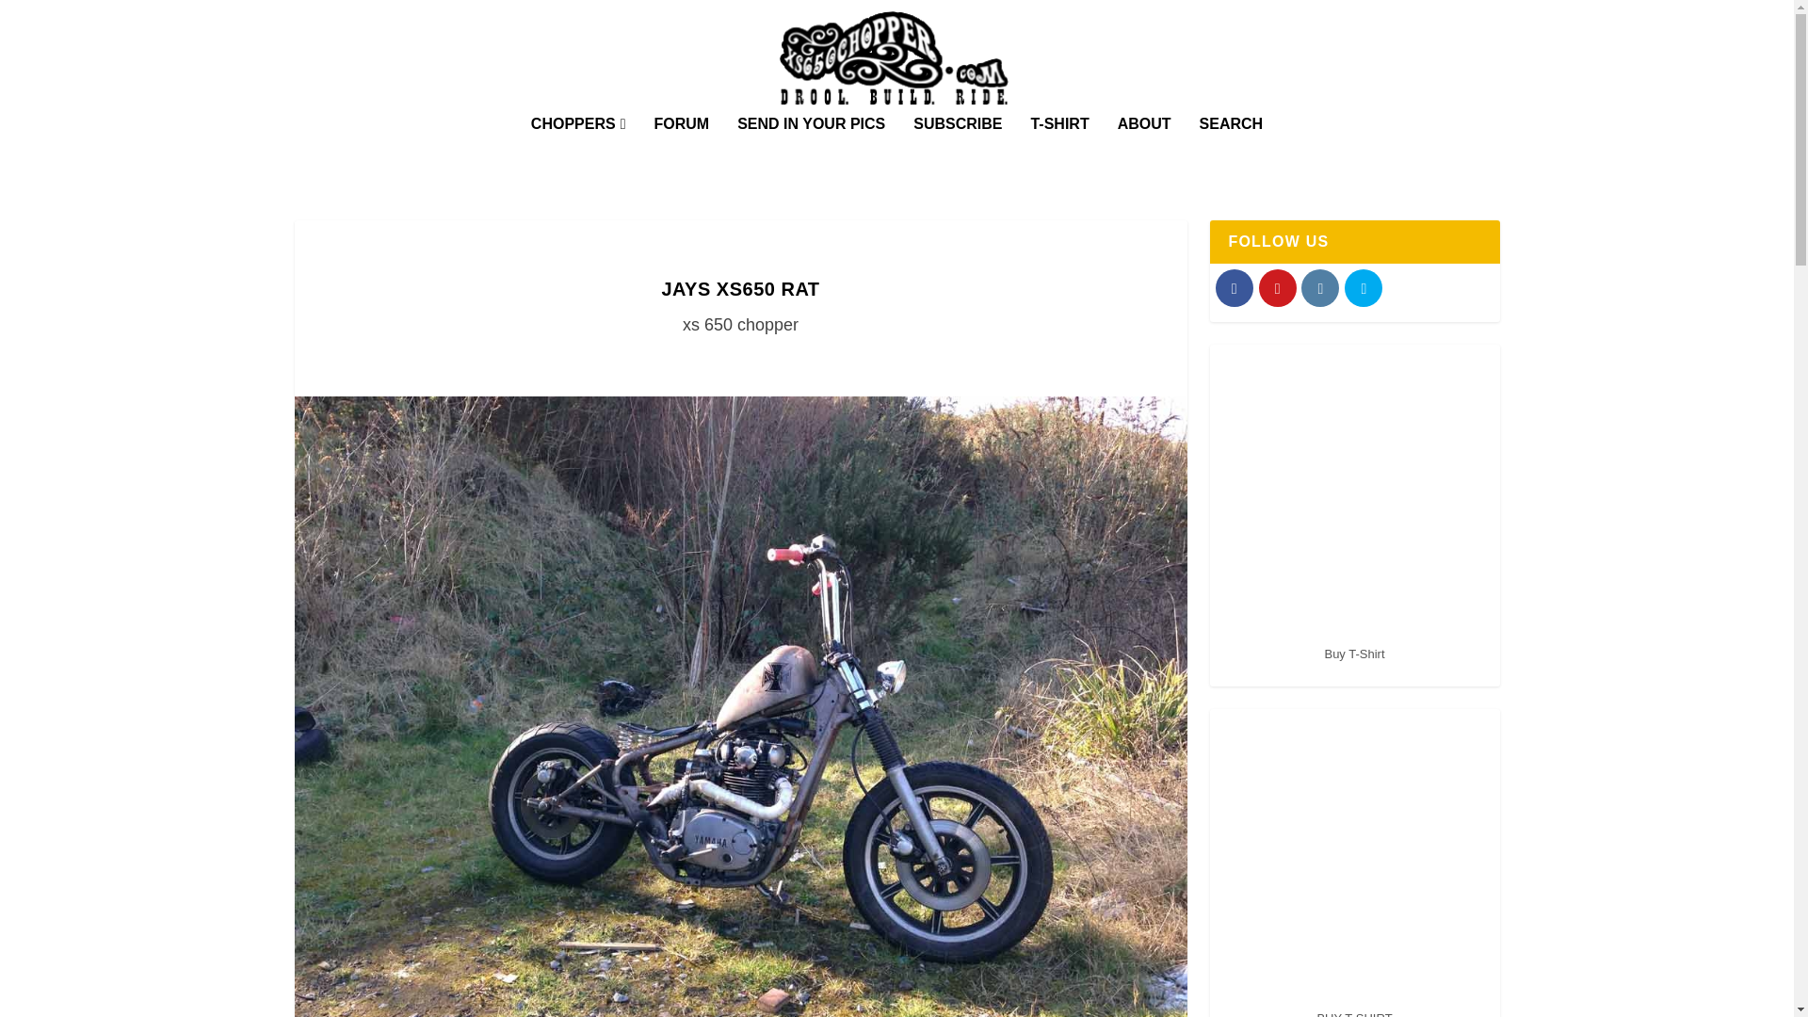 The height and width of the screenshot is (1017, 1808). What do you see at coordinates (957, 150) in the screenshot?
I see `SUBSCRIBE` at bounding box center [957, 150].